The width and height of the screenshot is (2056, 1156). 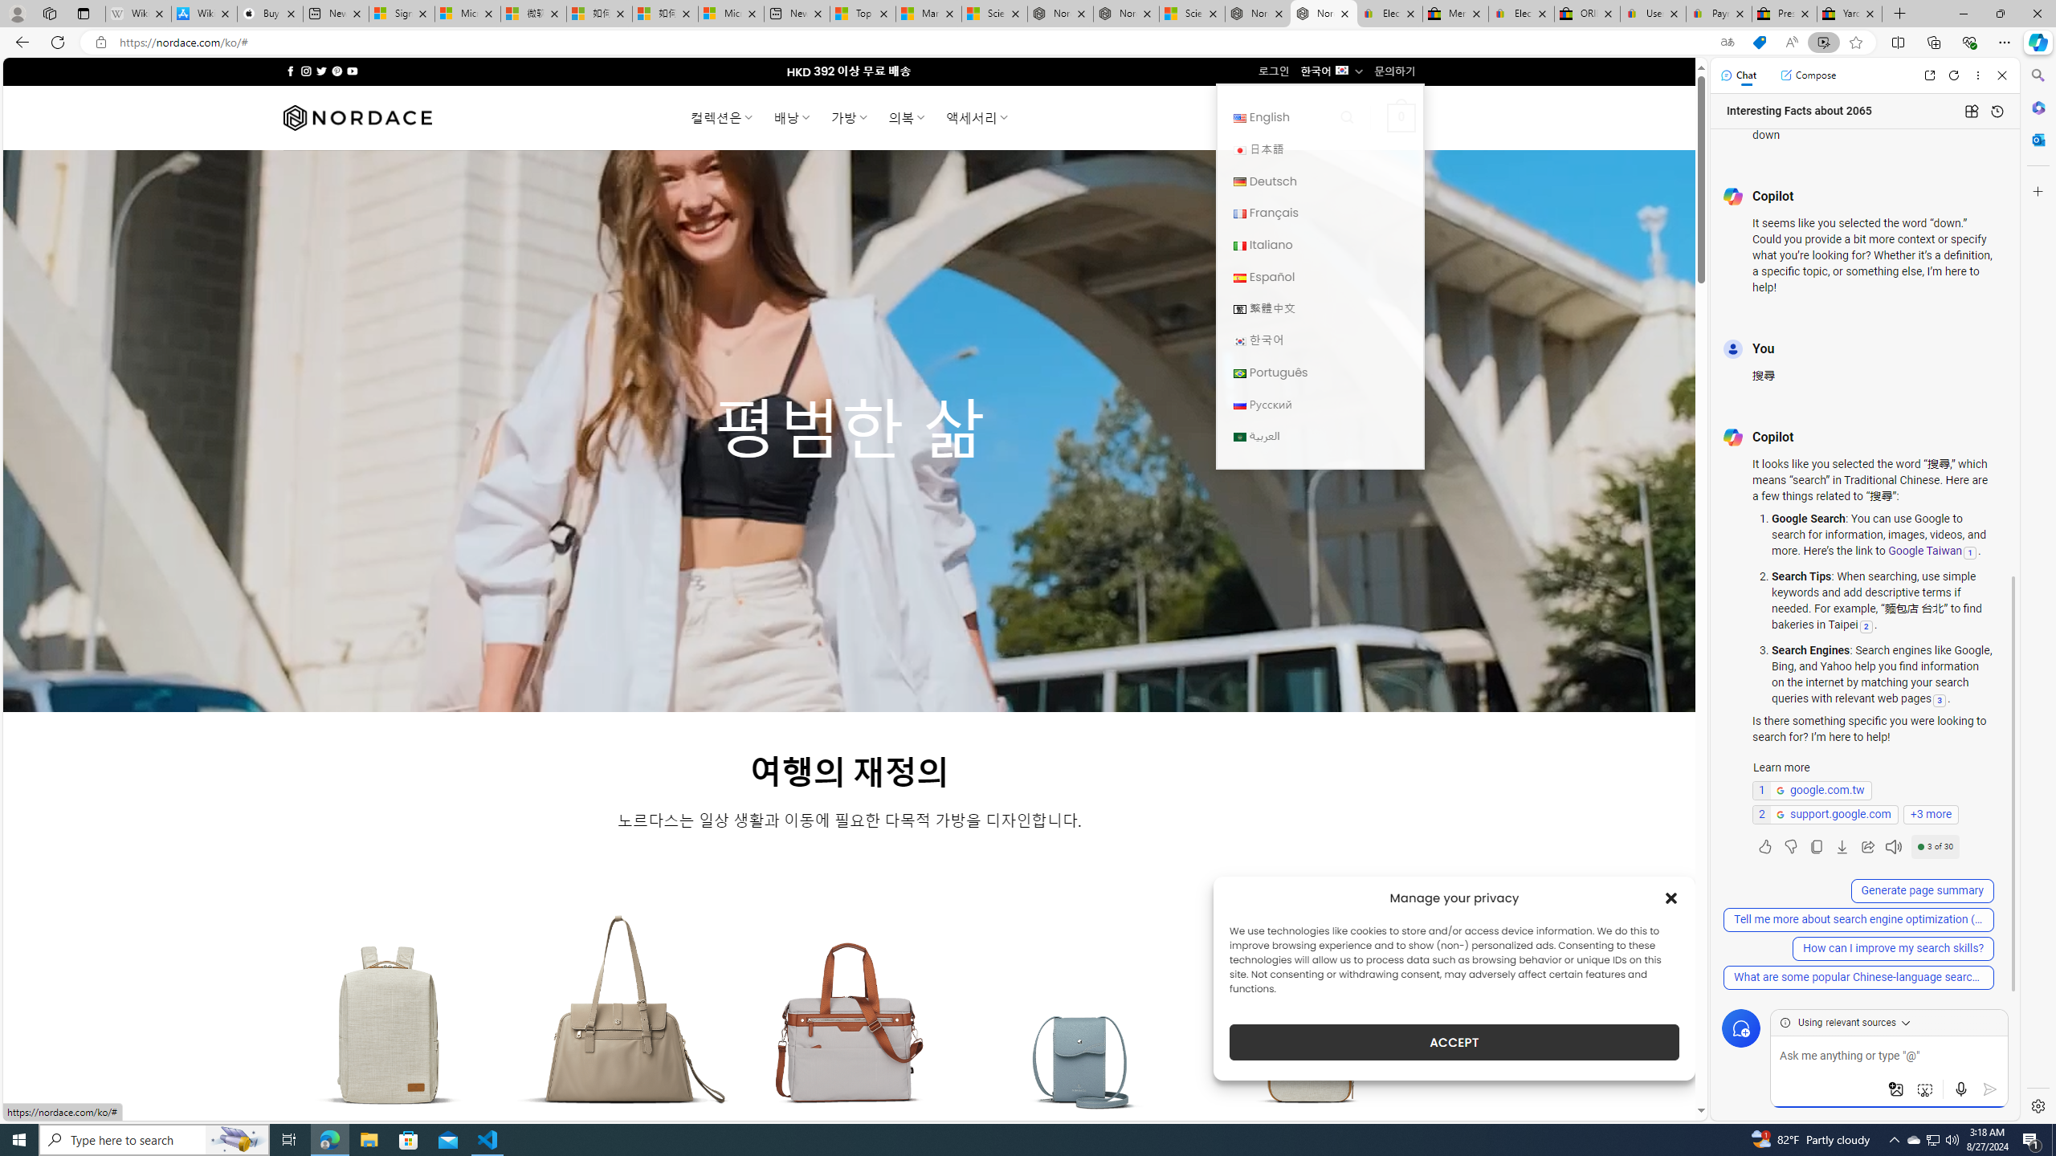 What do you see at coordinates (1320, 244) in the screenshot?
I see `Italiano Italiano` at bounding box center [1320, 244].